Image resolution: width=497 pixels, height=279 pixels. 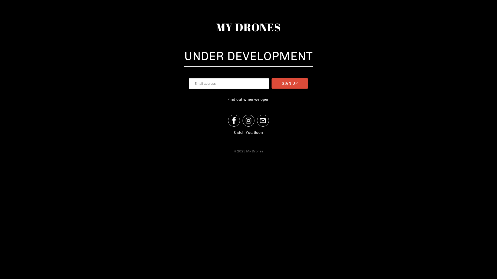 I want to click on Email My Drones, so click(x=263, y=121).